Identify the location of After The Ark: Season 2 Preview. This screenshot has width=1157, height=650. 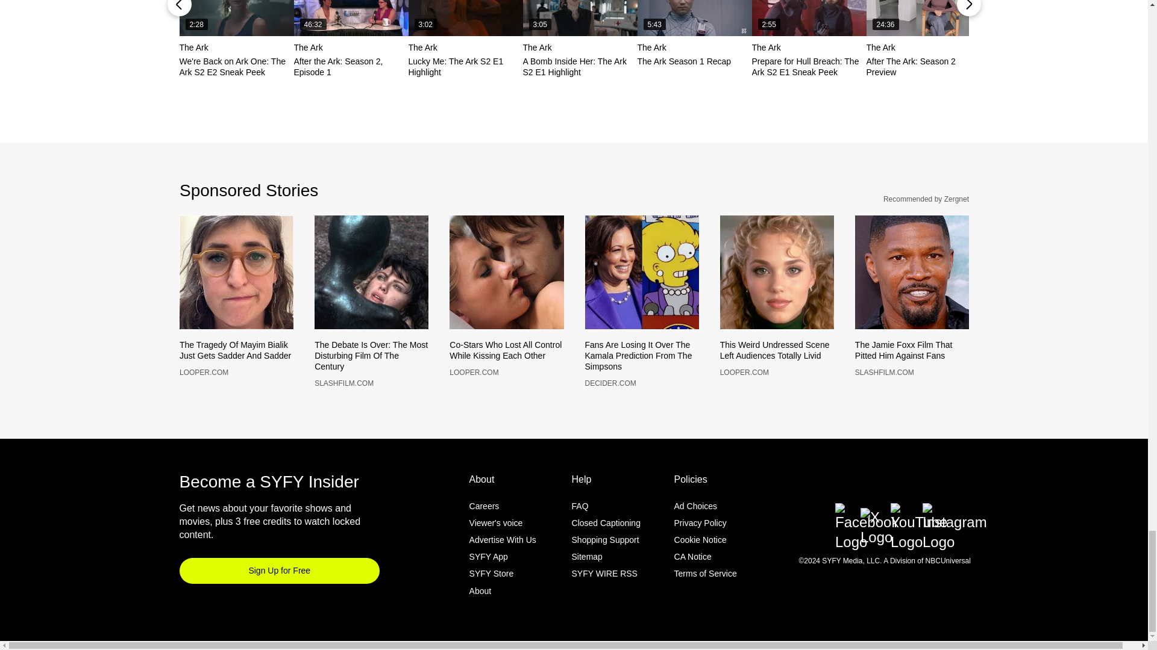
(924, 18).